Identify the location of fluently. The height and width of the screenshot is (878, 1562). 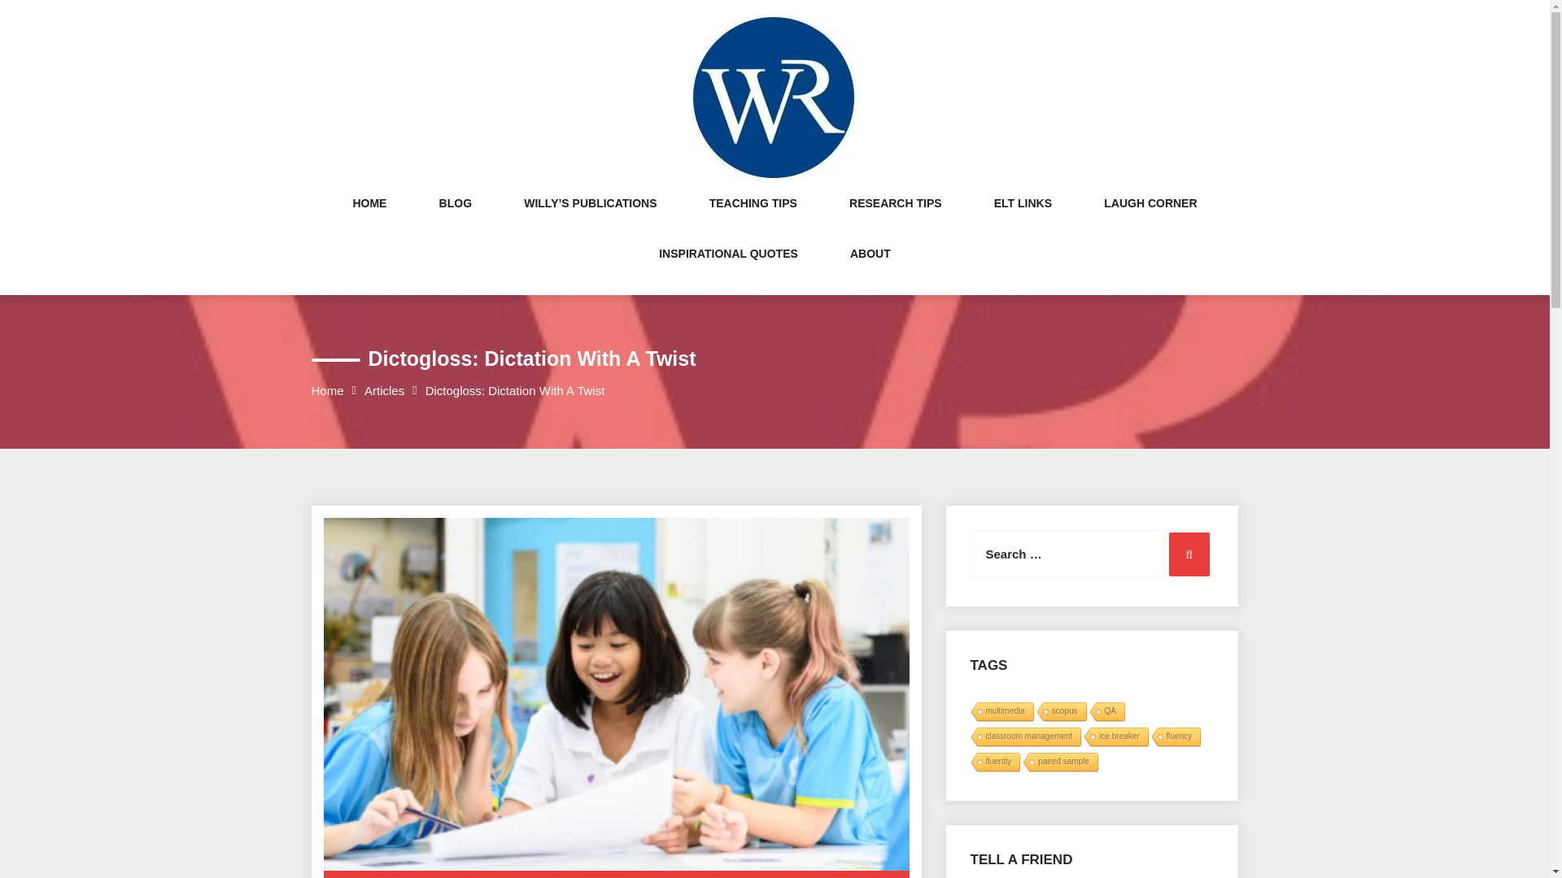
(994, 763).